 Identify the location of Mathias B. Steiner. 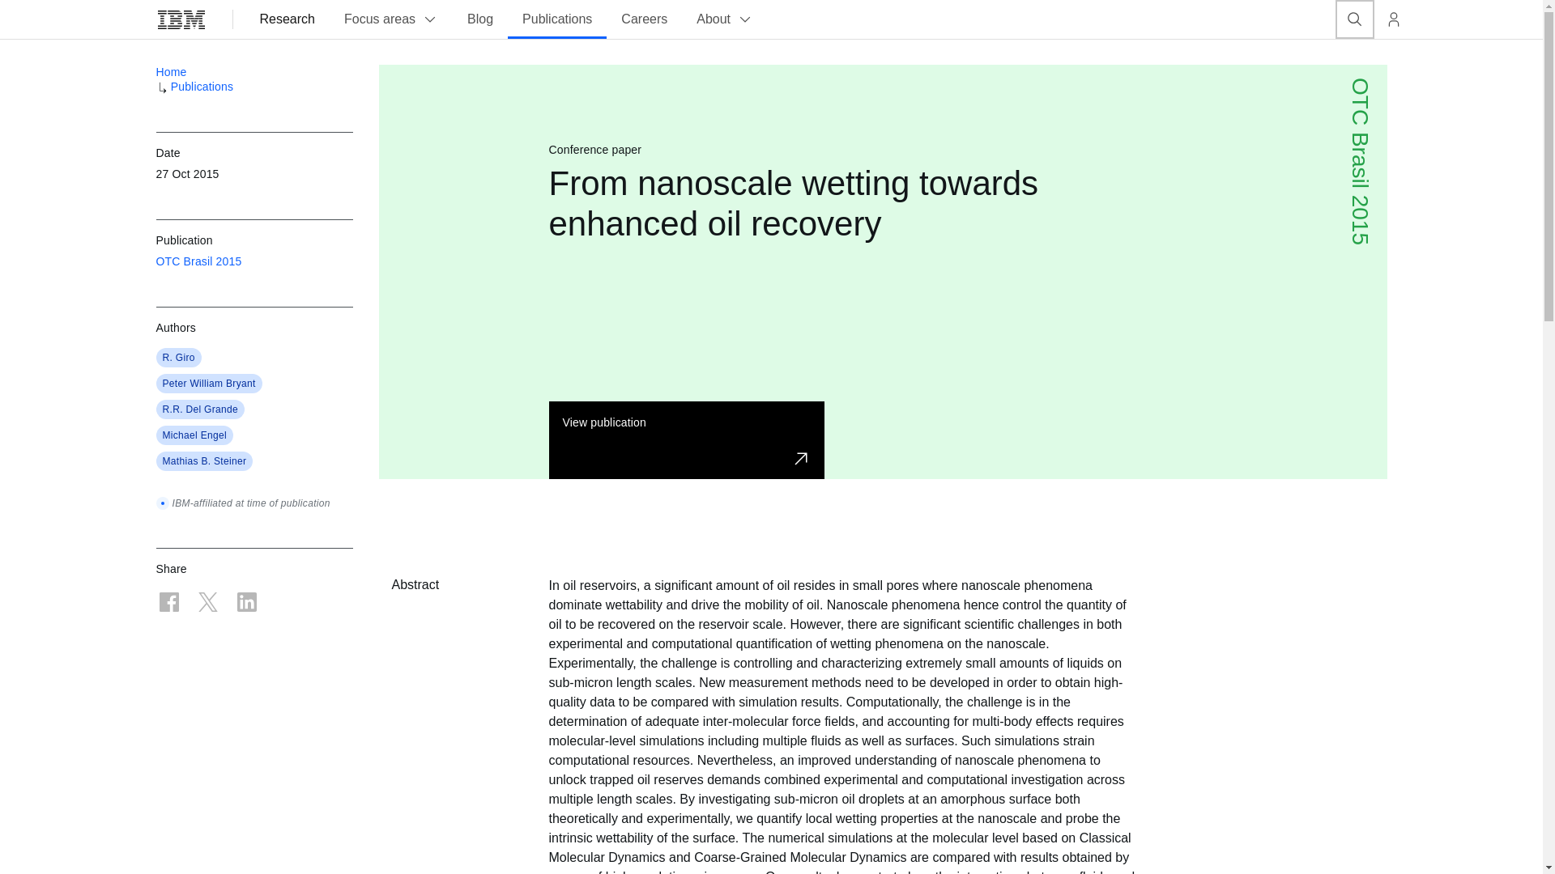
(203, 460).